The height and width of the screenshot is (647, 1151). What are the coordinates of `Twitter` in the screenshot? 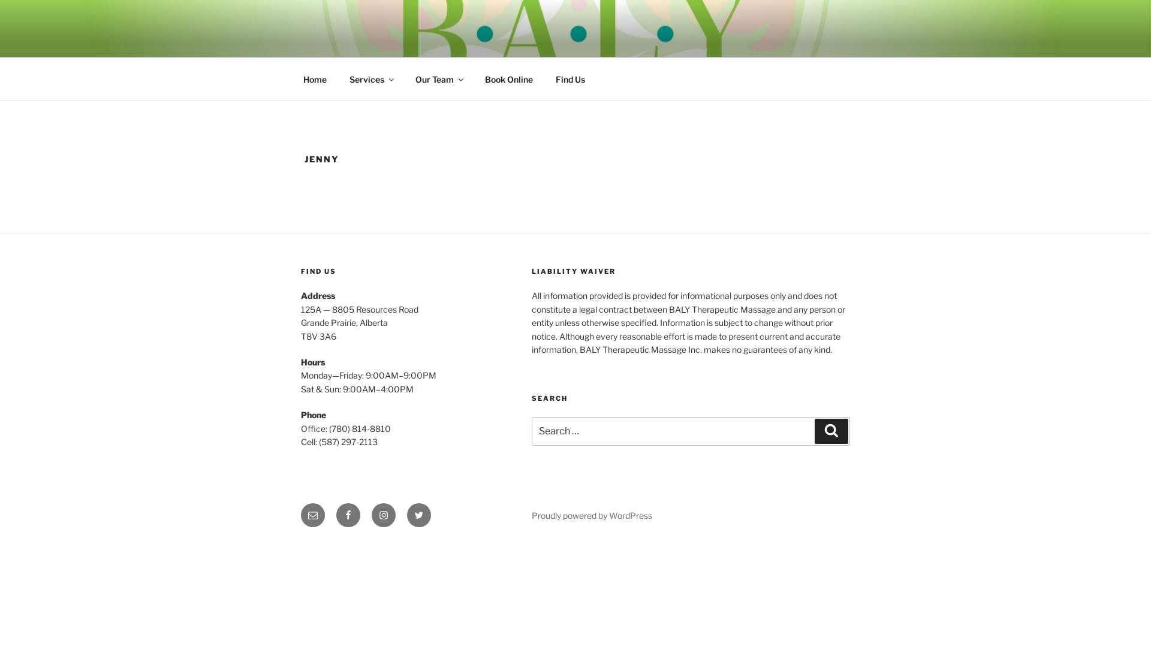 It's located at (419, 515).